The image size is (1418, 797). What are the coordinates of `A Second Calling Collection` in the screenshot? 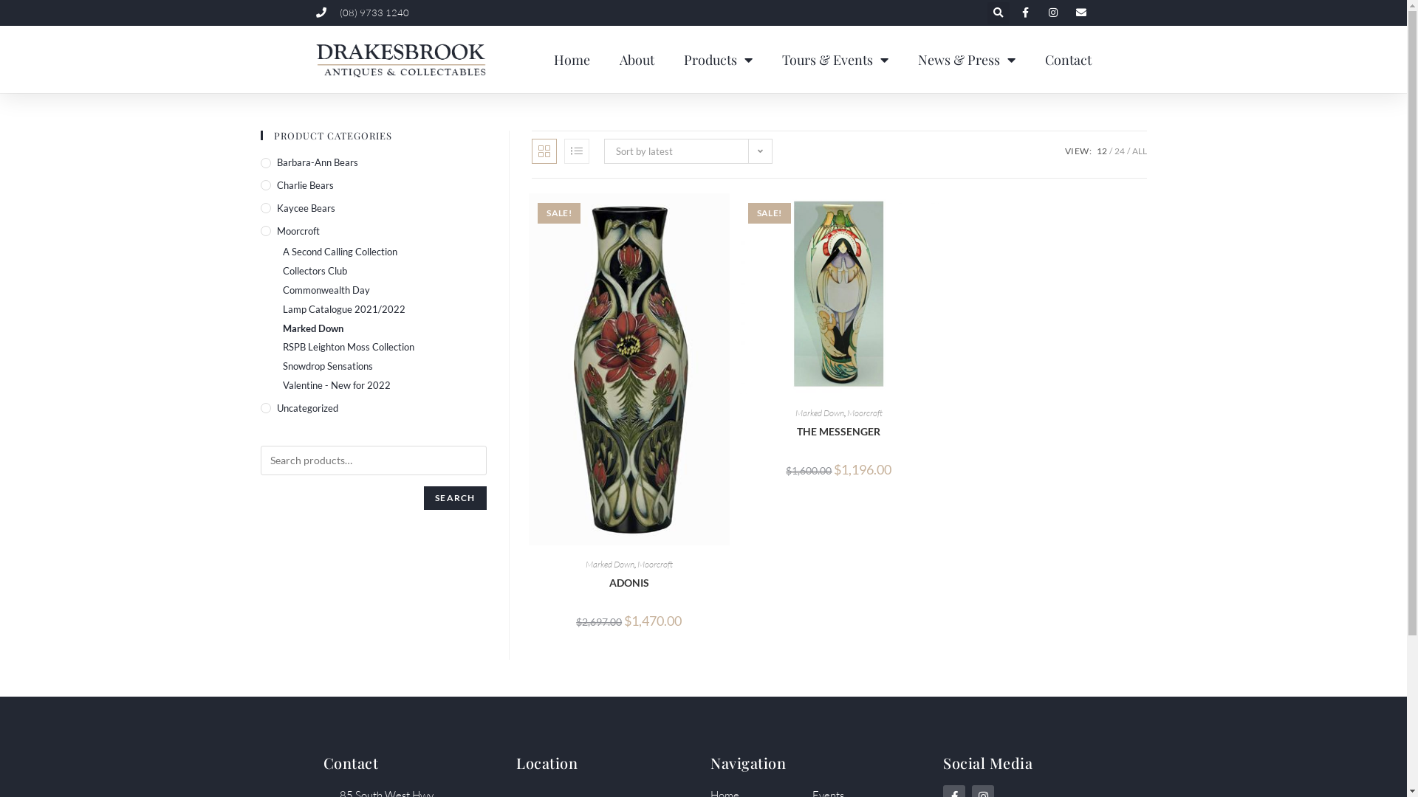 It's located at (384, 252).